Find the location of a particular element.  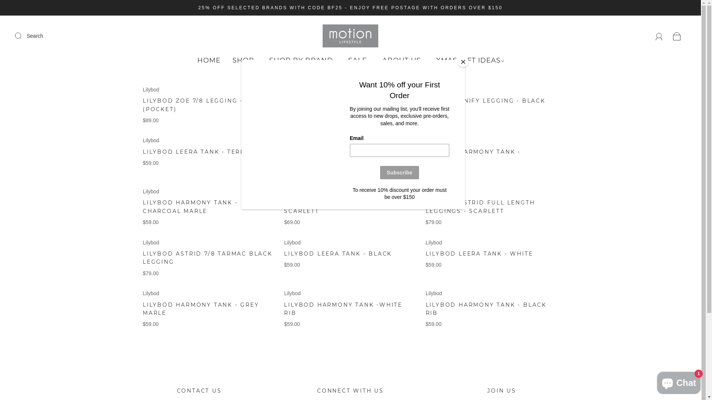

Lilybod is located at coordinates (434, 243).